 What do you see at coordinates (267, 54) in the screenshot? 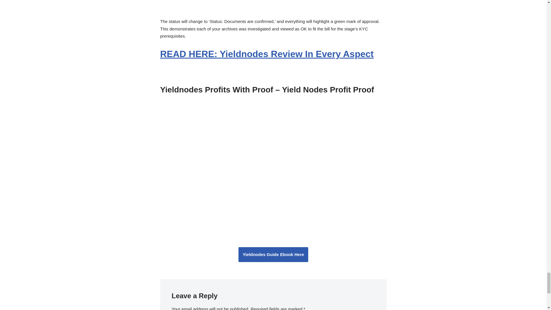
I see `READ HERE: Yieldnodes Review In Every Aspect` at bounding box center [267, 54].